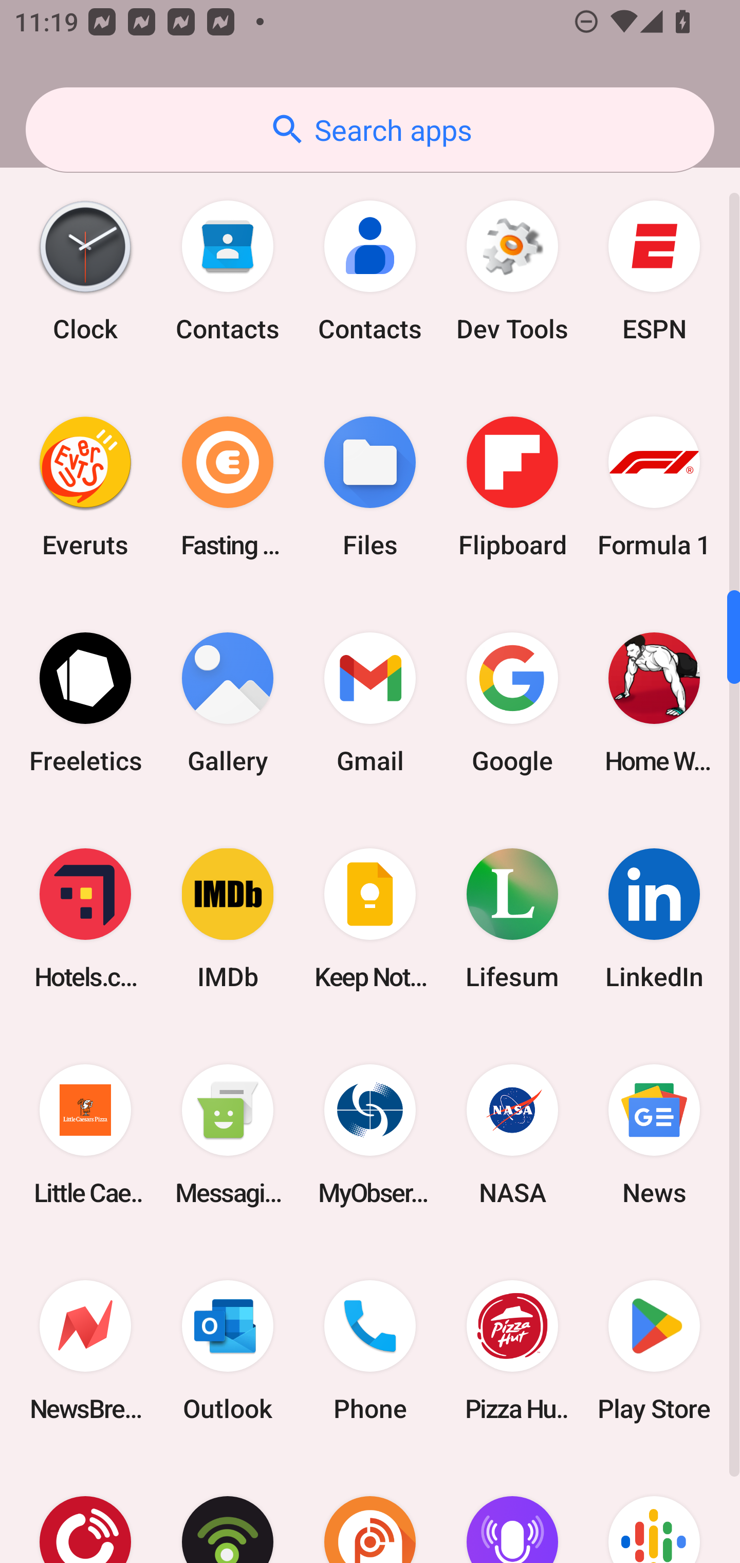  Describe the element at coordinates (370, 1134) in the screenshot. I see `MyObservatory` at that location.